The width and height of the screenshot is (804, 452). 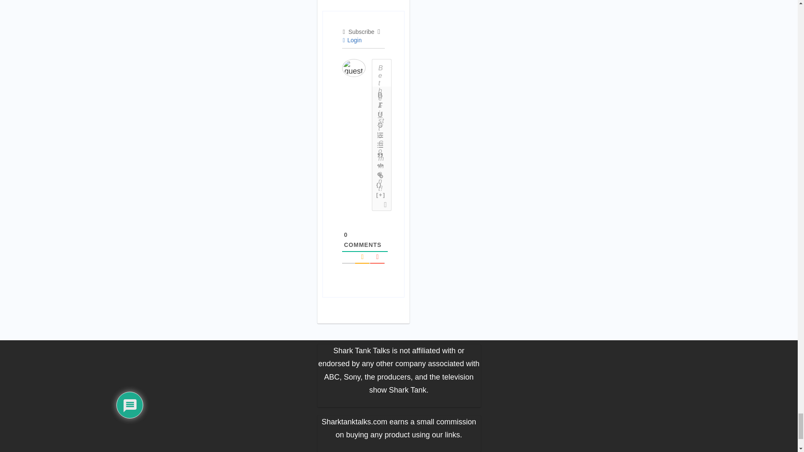 What do you see at coordinates (380, 115) in the screenshot?
I see `Underline` at bounding box center [380, 115].